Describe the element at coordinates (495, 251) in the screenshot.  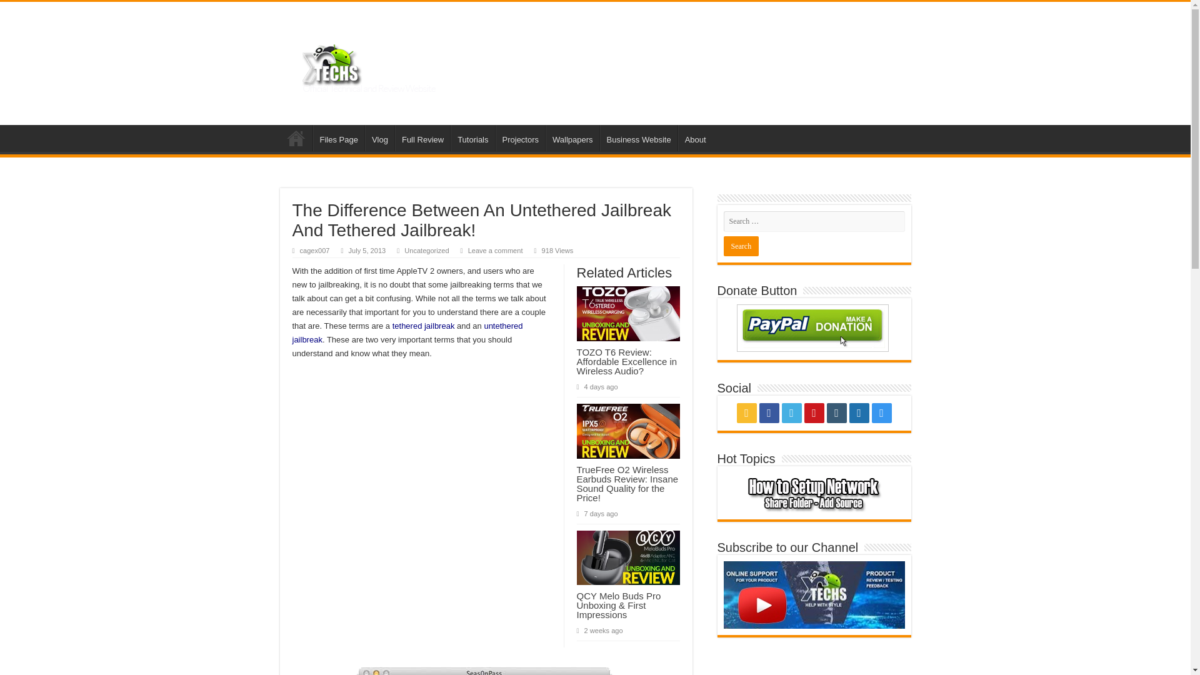
I see `Leave a comment` at that location.